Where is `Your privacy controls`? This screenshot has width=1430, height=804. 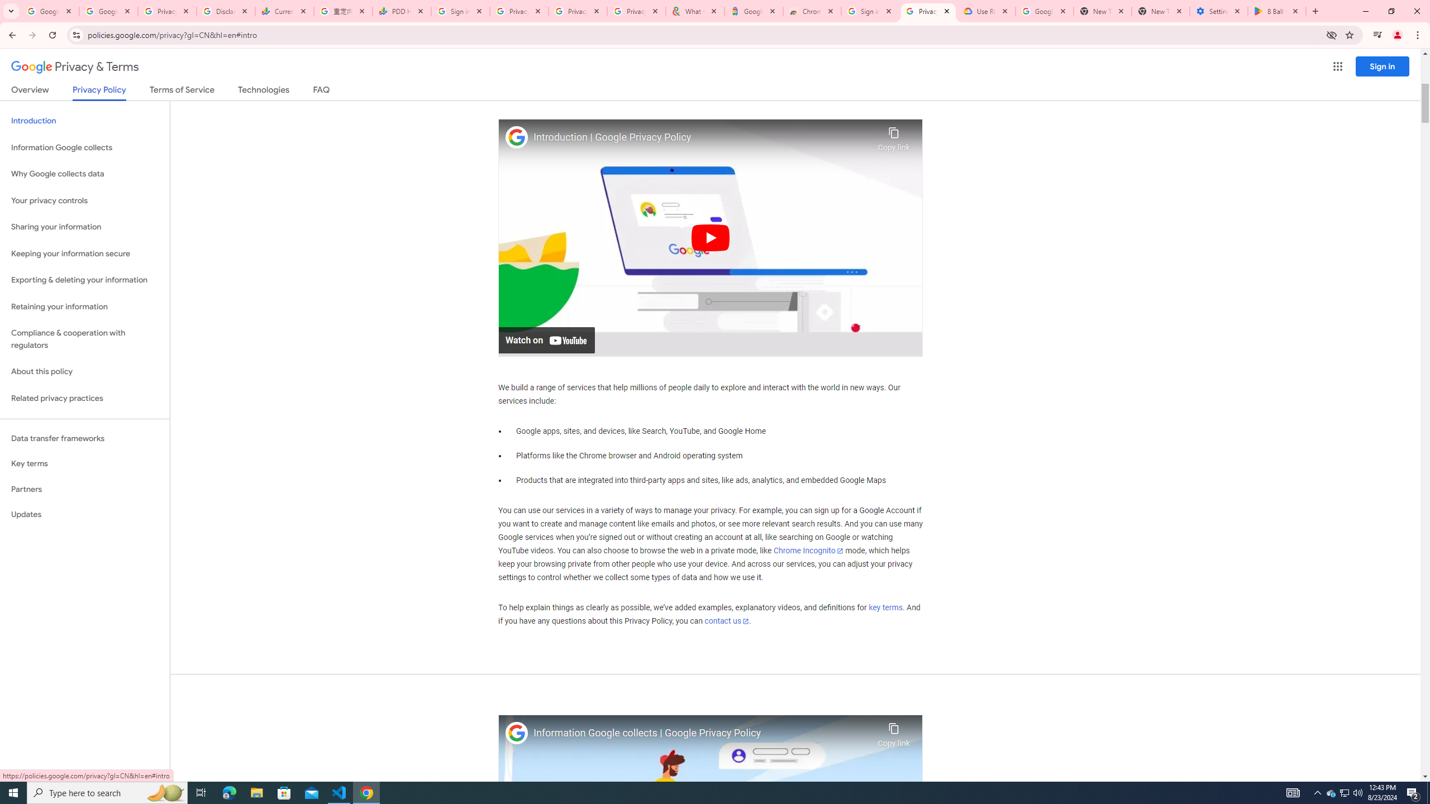
Your privacy controls is located at coordinates (85, 201).